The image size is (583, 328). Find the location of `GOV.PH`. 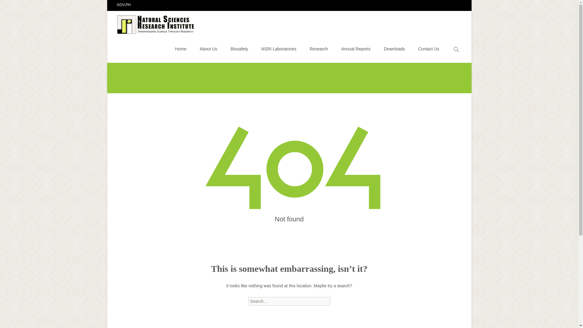

GOV.PH is located at coordinates (124, 5).